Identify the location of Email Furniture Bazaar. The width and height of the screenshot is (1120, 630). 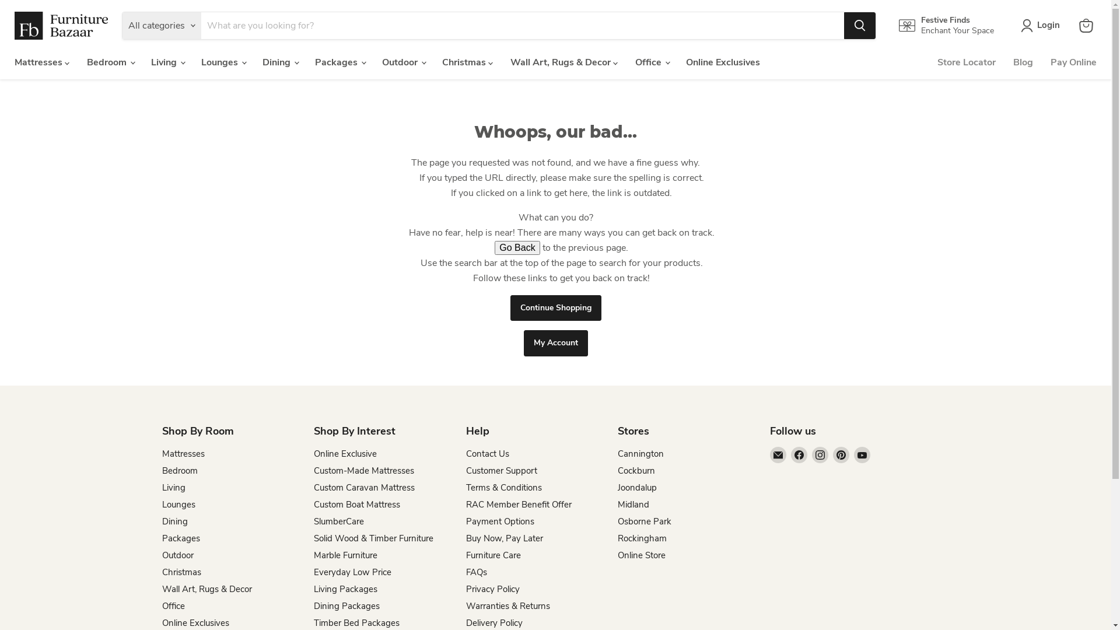
(778, 455).